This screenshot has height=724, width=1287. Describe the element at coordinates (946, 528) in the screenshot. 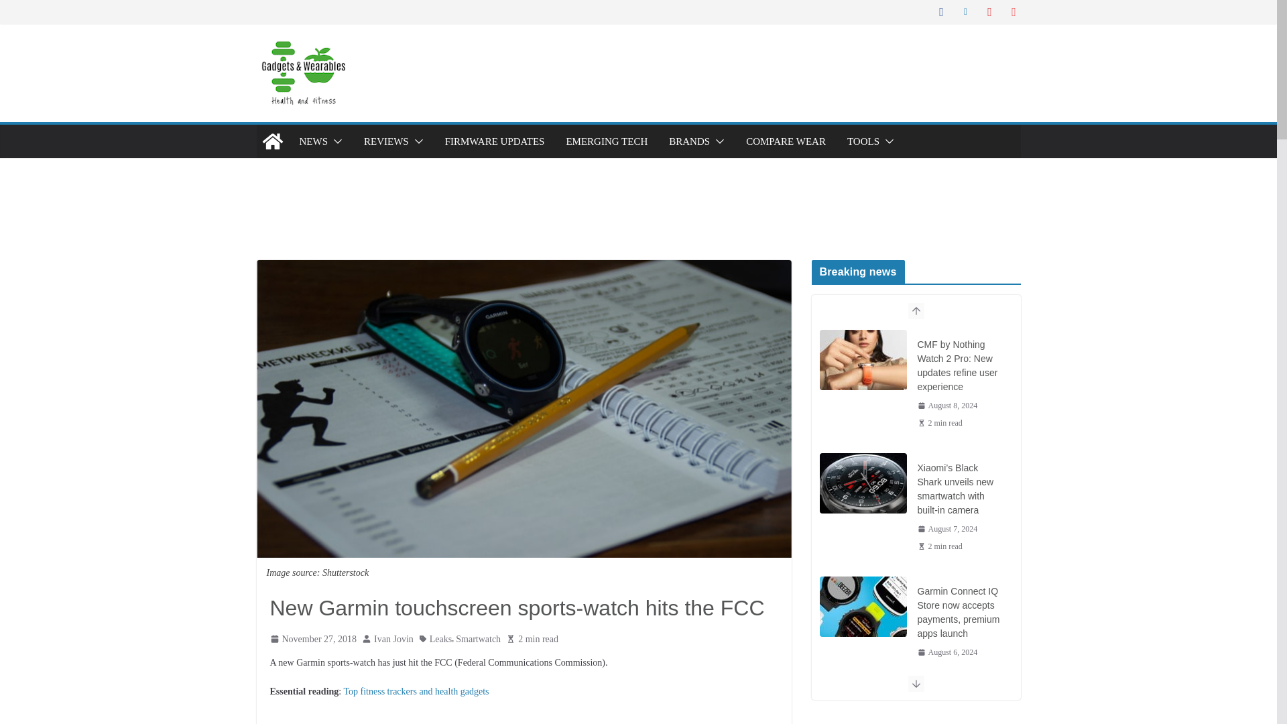

I see `11:28 am` at that location.